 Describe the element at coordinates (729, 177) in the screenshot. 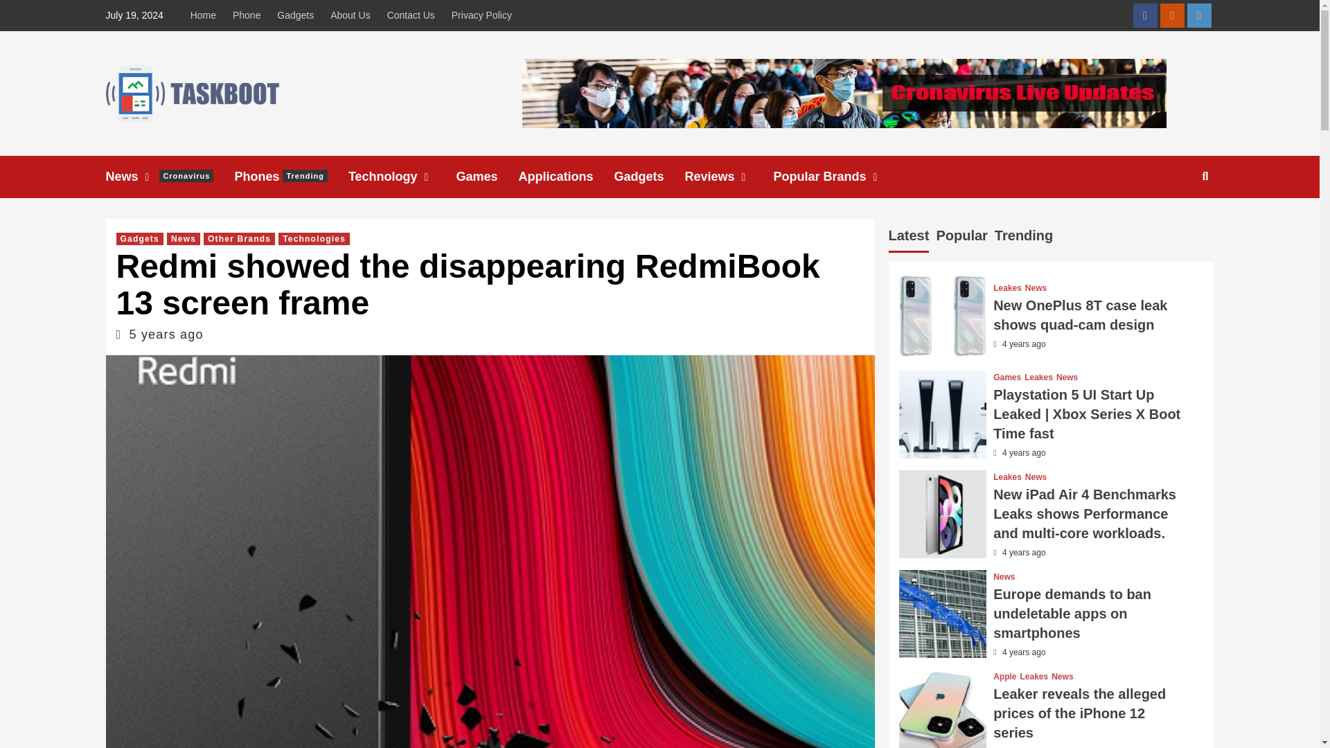

I see `Facebook` at that location.